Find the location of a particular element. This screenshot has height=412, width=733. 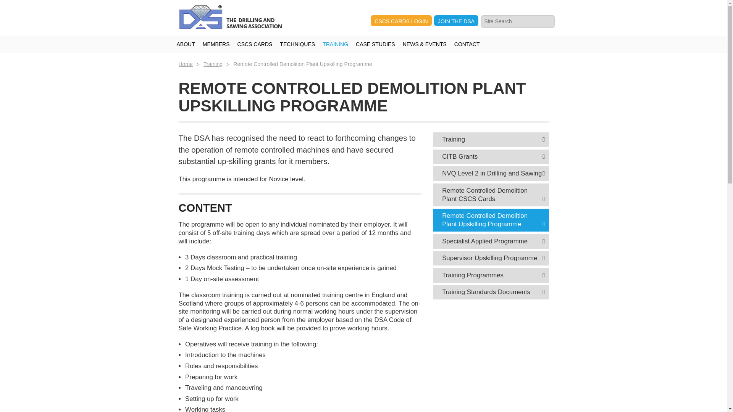

TRAINING is located at coordinates (335, 44).